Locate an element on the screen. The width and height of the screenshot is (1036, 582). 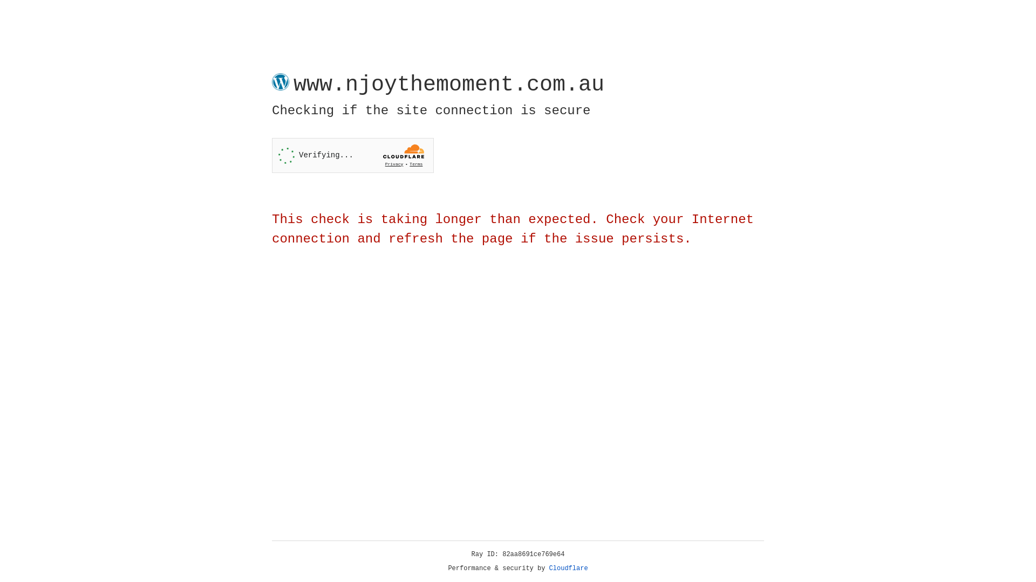
Widget containing a Cloudflare security challenge is located at coordinates (353, 155).